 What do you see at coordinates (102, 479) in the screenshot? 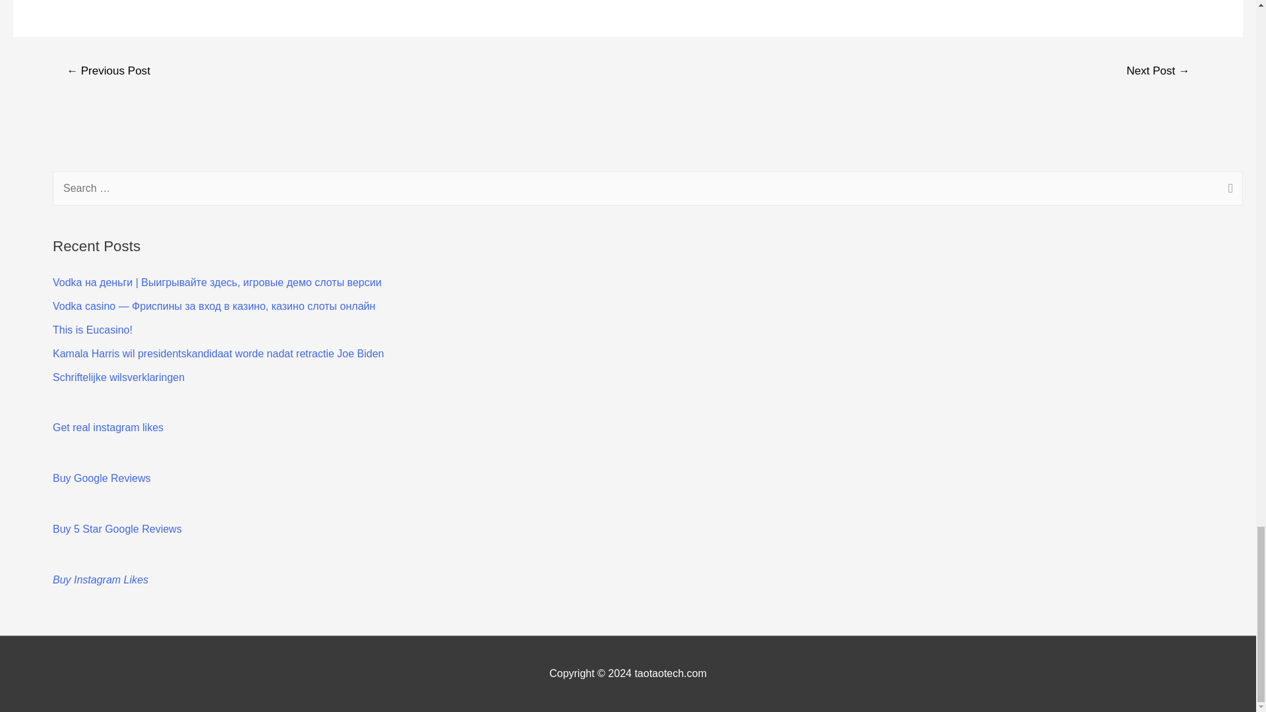
I see `Buy Google Reviews` at bounding box center [102, 479].